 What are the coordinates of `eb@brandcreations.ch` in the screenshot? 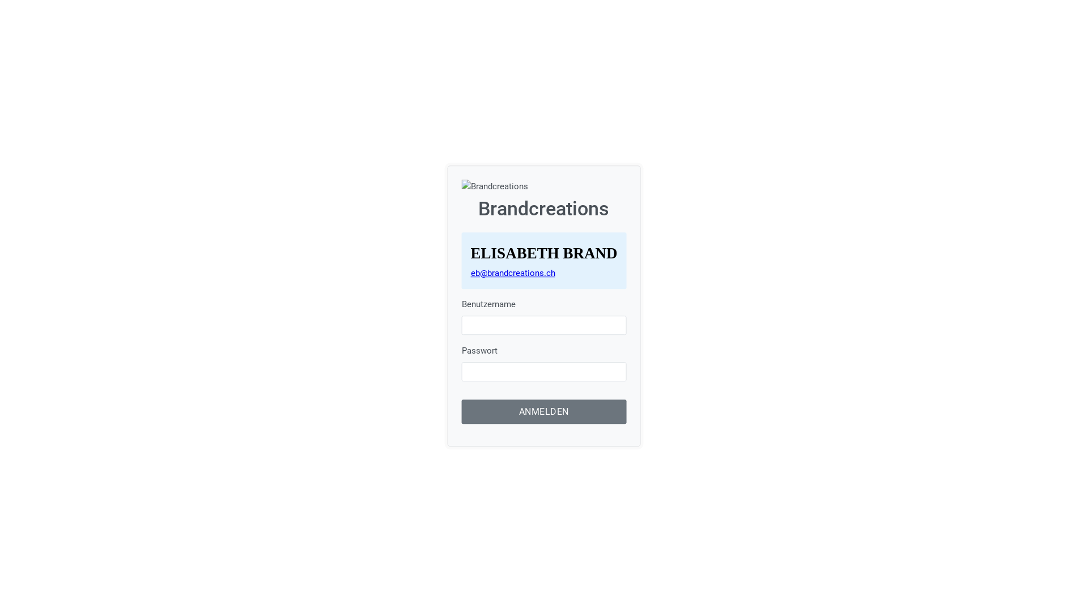 It's located at (513, 273).